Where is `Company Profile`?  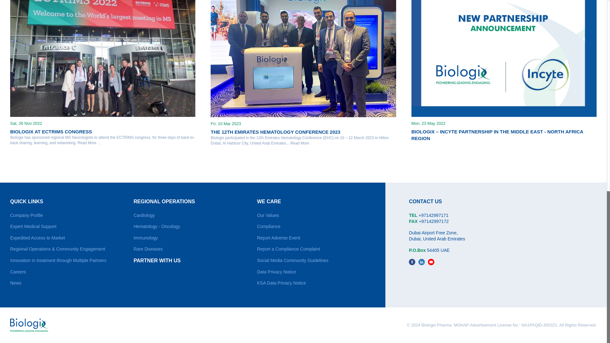
Company Profile is located at coordinates (27, 215).